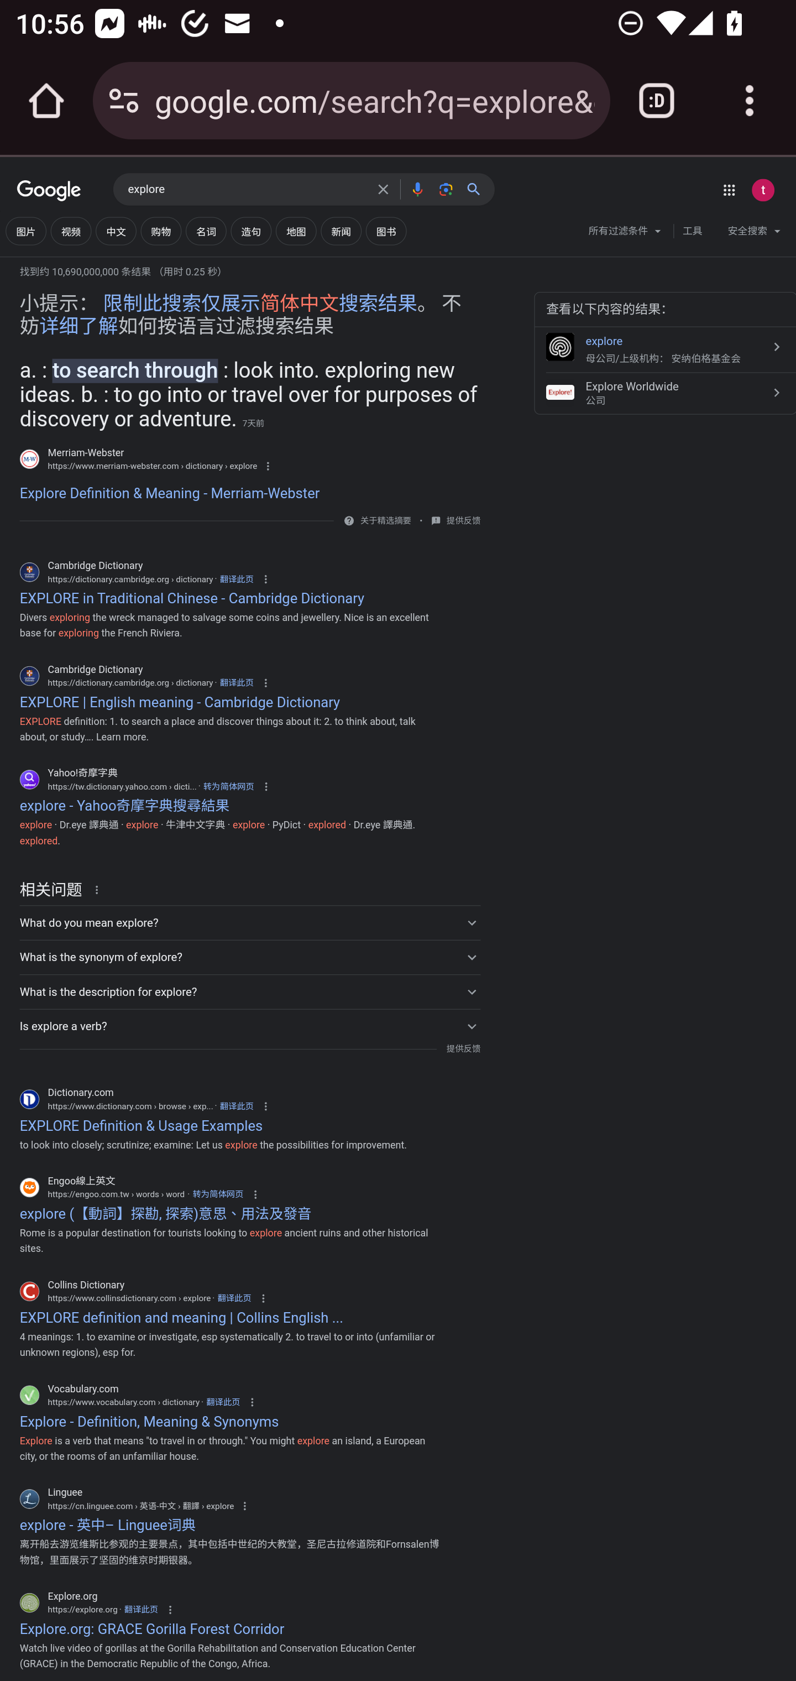  What do you see at coordinates (222, 1402) in the screenshot?
I see `翻译此页` at bounding box center [222, 1402].